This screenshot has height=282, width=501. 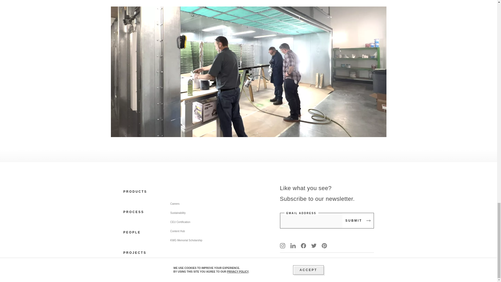 I want to click on Facebook, so click(x=303, y=245).